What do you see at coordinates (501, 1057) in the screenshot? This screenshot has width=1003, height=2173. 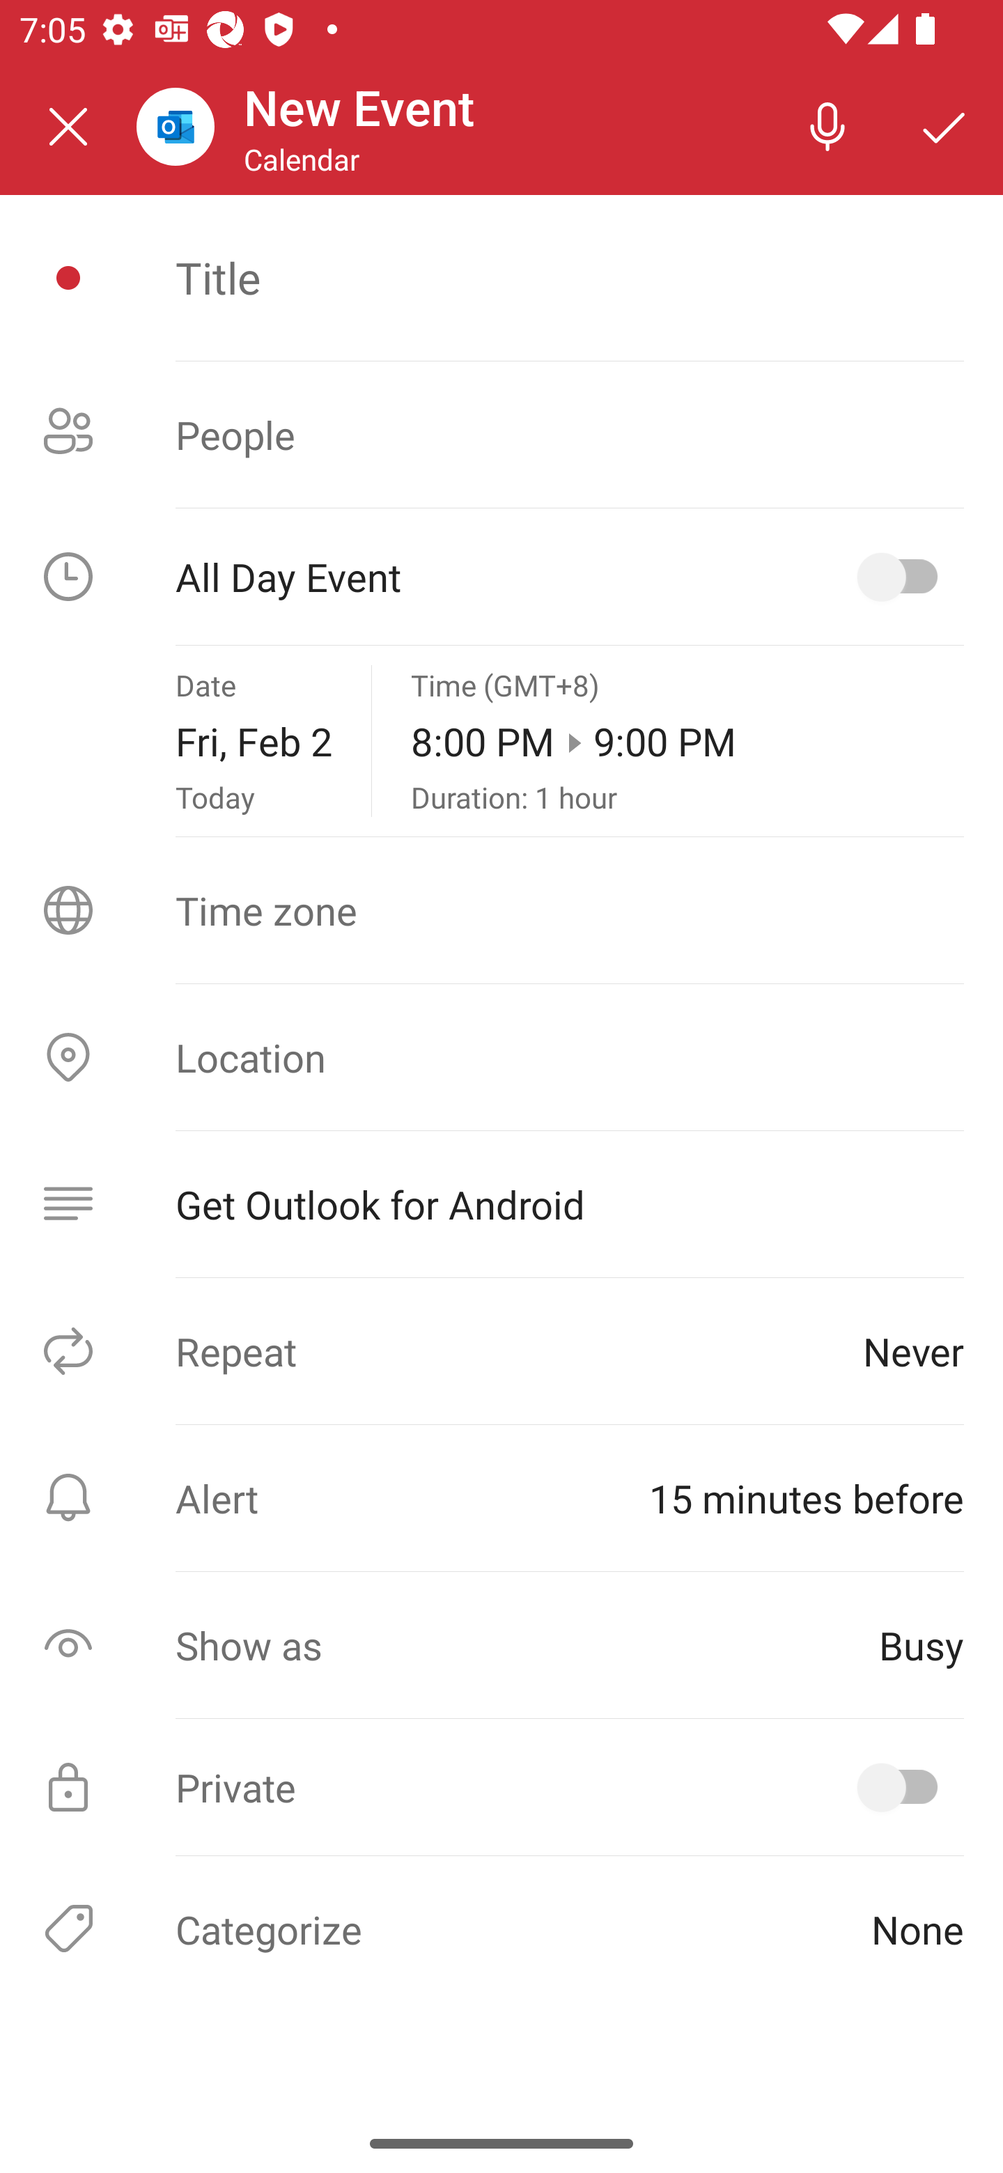 I see `Location` at bounding box center [501, 1057].